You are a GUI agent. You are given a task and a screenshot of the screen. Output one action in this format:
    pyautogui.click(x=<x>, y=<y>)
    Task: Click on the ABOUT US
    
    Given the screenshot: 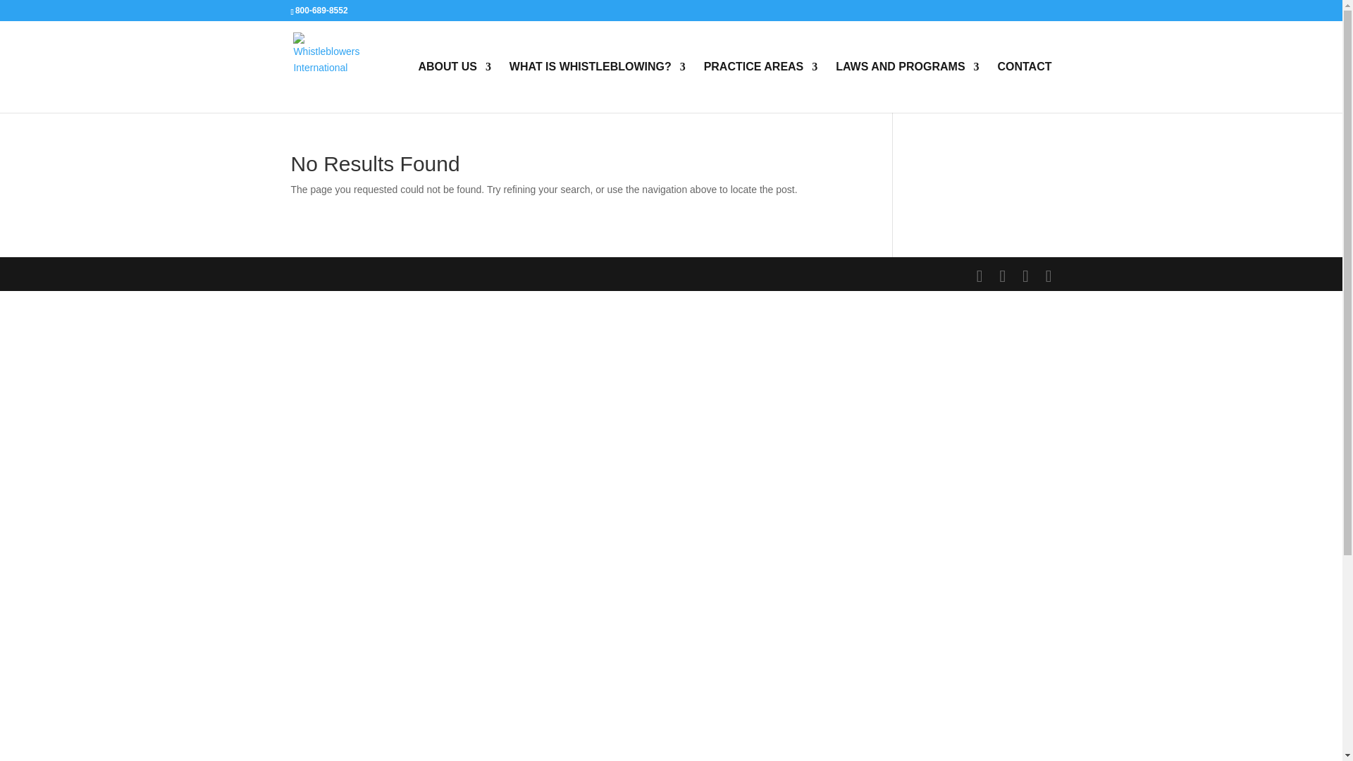 What is the action you would take?
    pyautogui.click(x=454, y=87)
    